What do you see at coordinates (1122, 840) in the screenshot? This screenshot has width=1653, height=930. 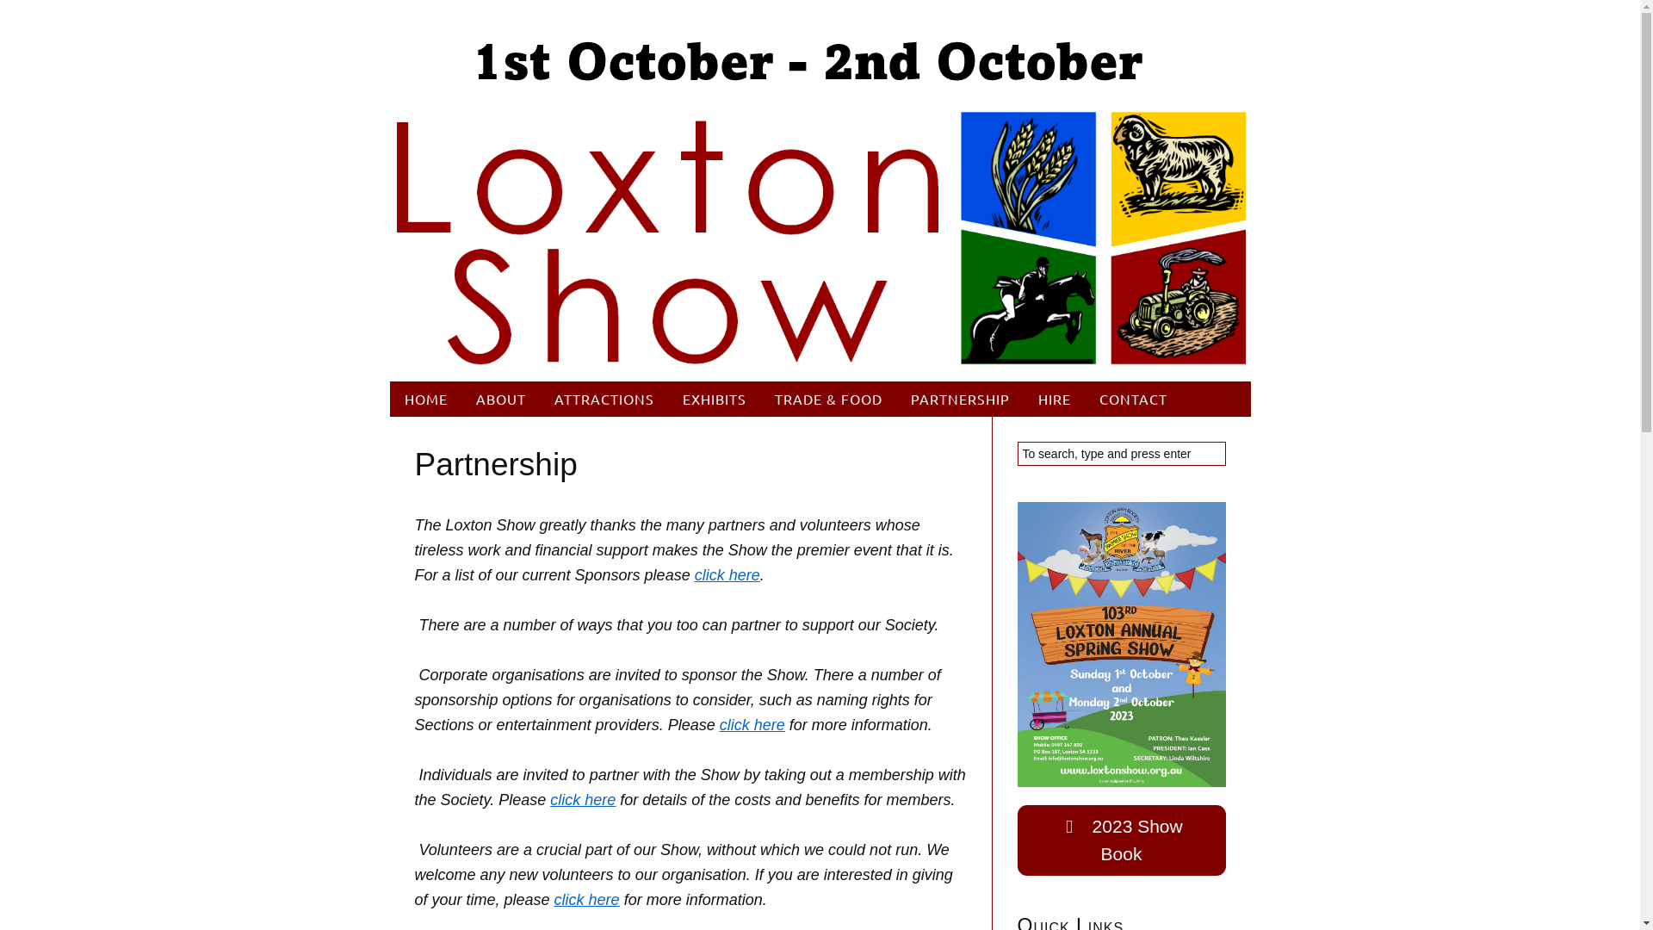 I see `2023 Show Book` at bounding box center [1122, 840].